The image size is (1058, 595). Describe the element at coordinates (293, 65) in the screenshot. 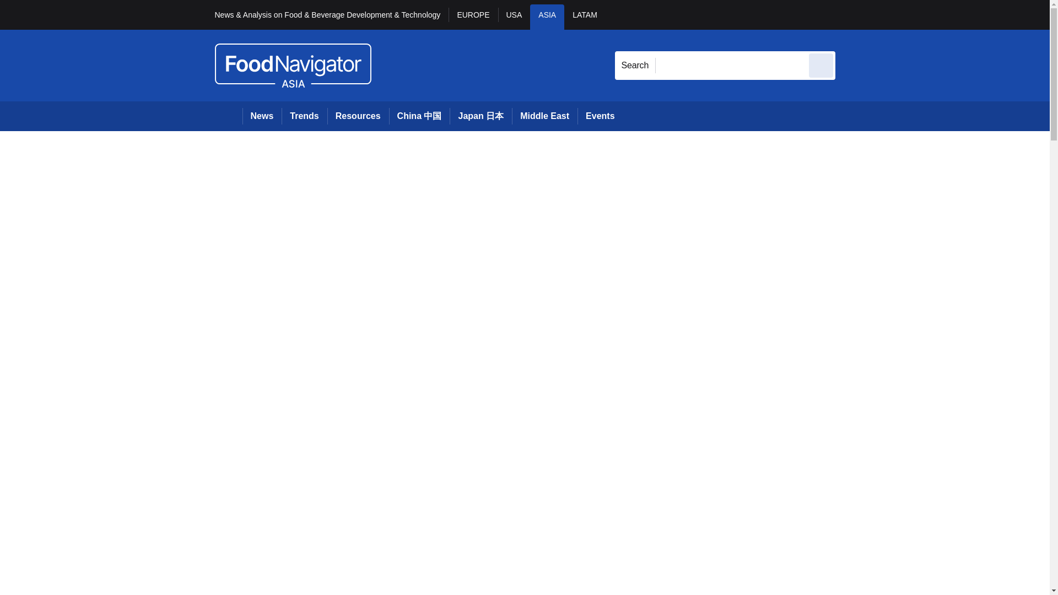

I see `FoodNavigator Asia` at that location.